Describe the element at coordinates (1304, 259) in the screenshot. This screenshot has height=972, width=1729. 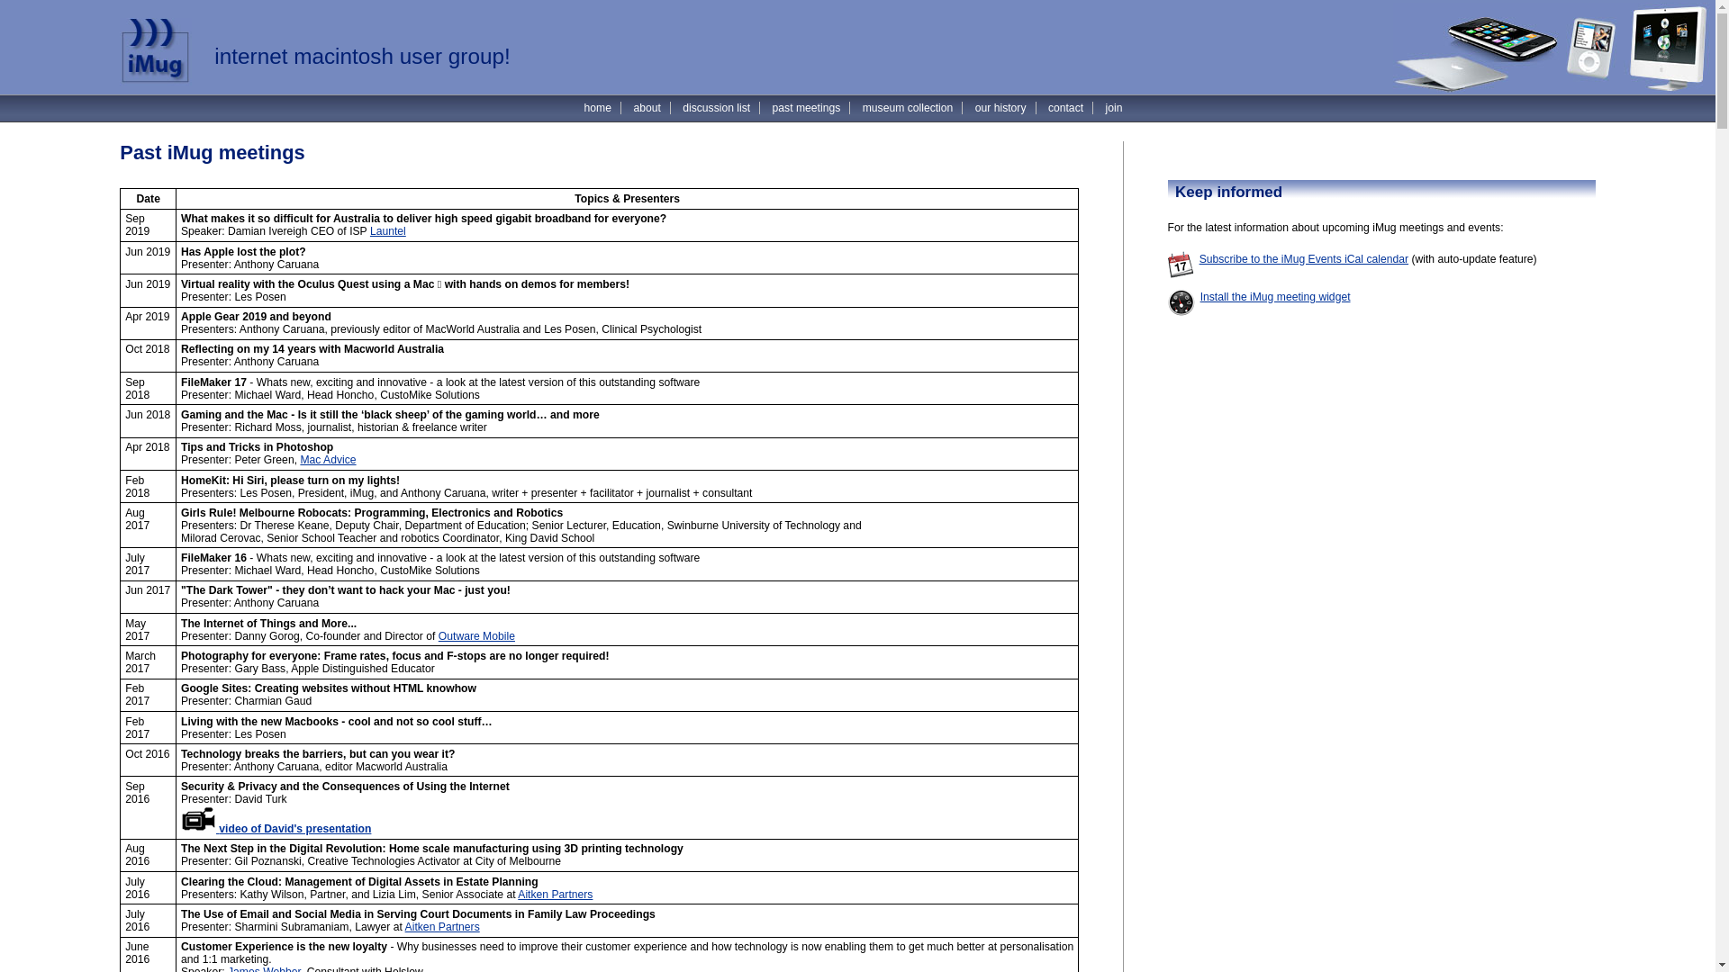
I see `Subscribe to the iMug Events iCal calendar` at that location.